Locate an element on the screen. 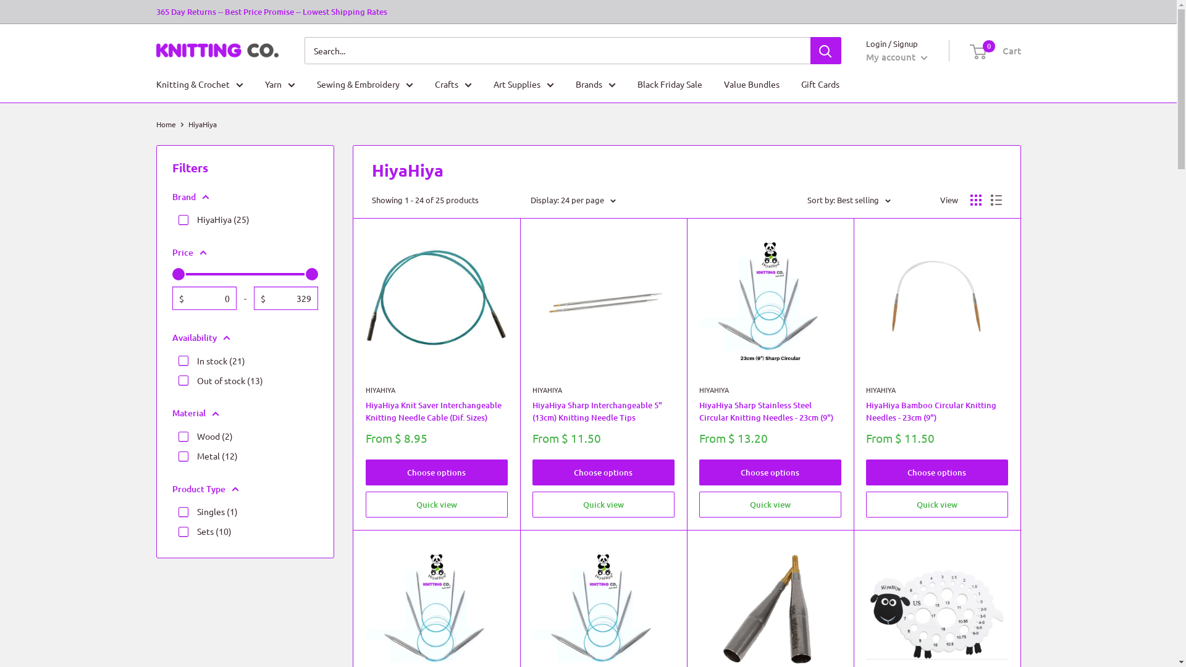  Quick view is located at coordinates (770, 505).